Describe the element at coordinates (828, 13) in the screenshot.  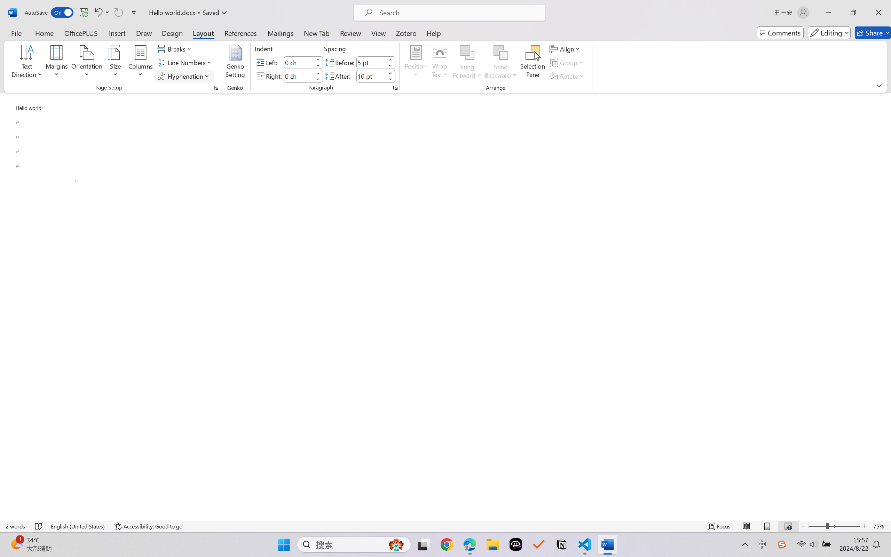
I see `Minimize` at that location.